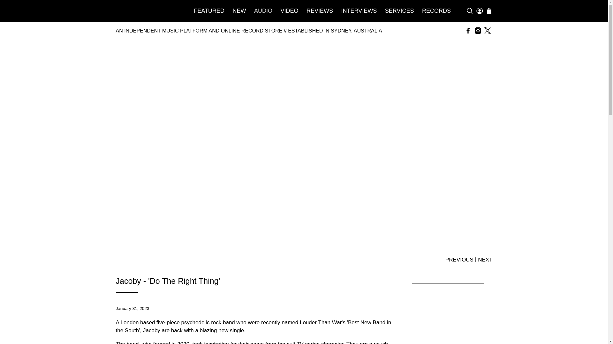 This screenshot has width=613, height=344. Describe the element at coordinates (459, 259) in the screenshot. I see `PREVIOUS` at that location.